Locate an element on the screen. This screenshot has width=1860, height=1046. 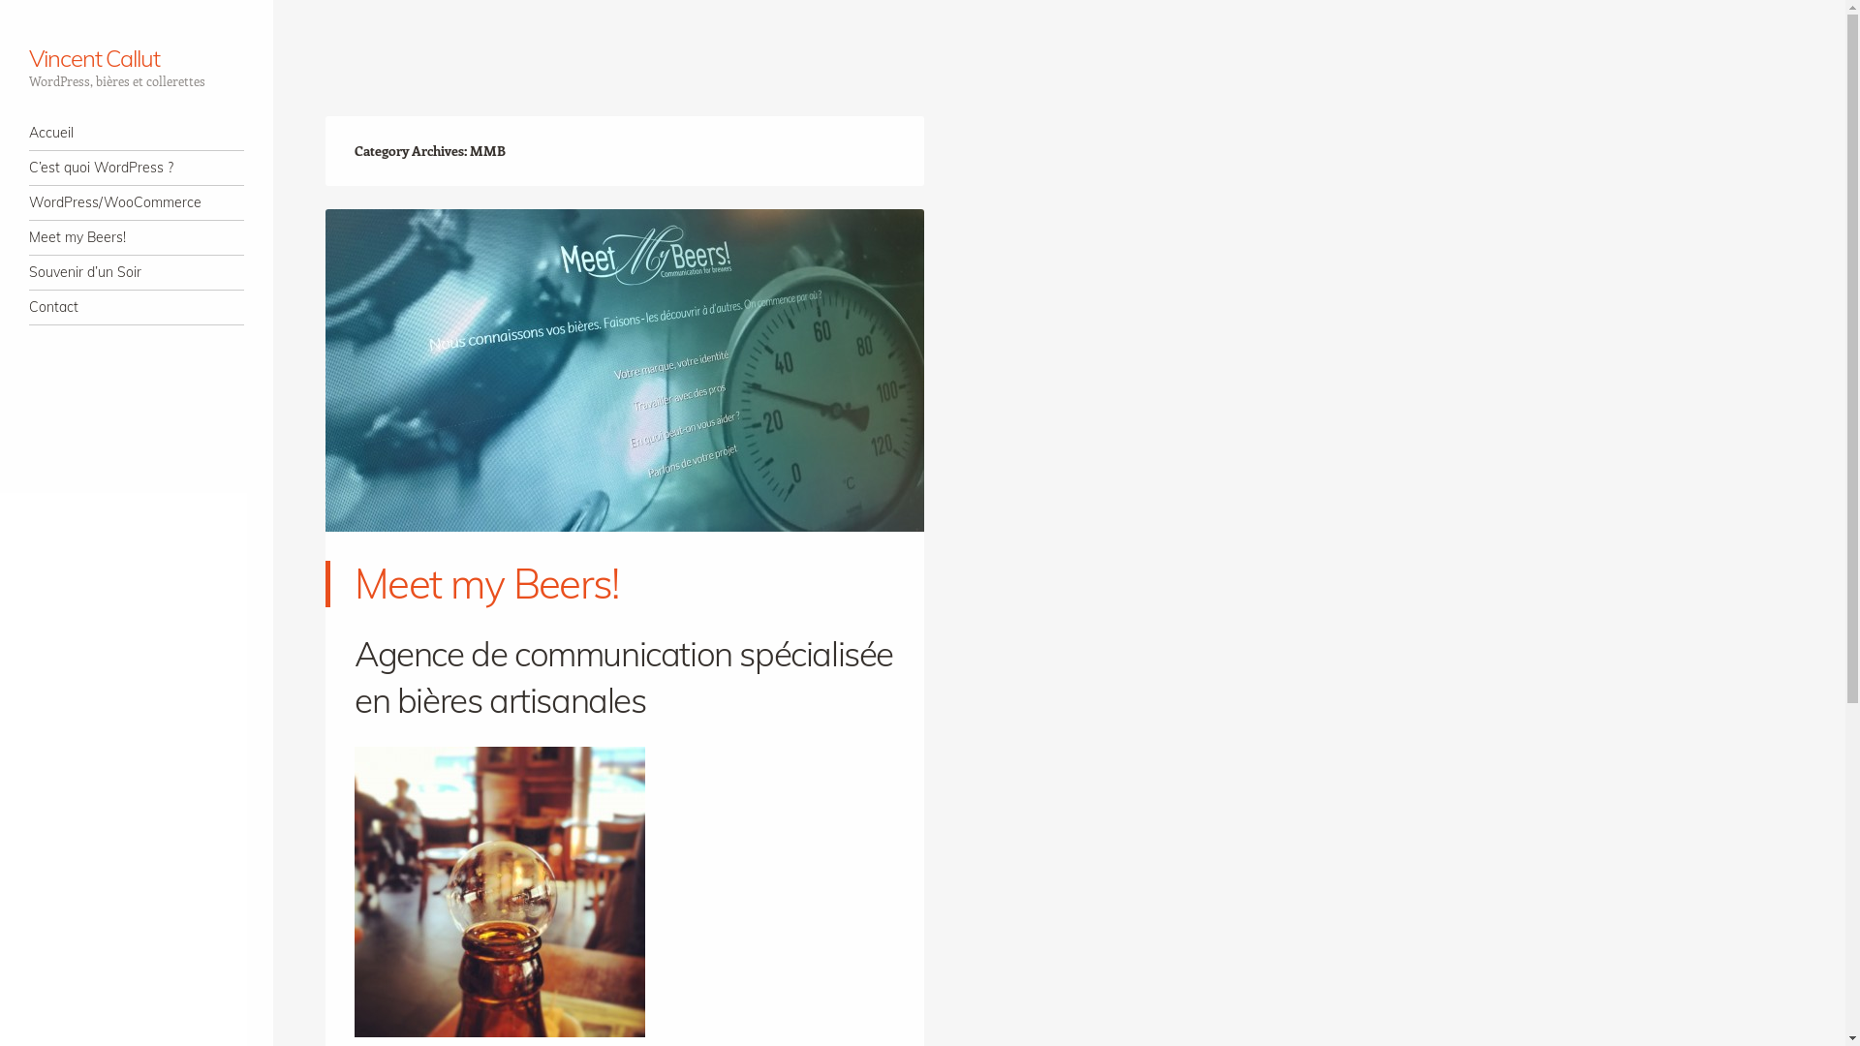
Meet my Beers! is located at coordinates (137, 238).